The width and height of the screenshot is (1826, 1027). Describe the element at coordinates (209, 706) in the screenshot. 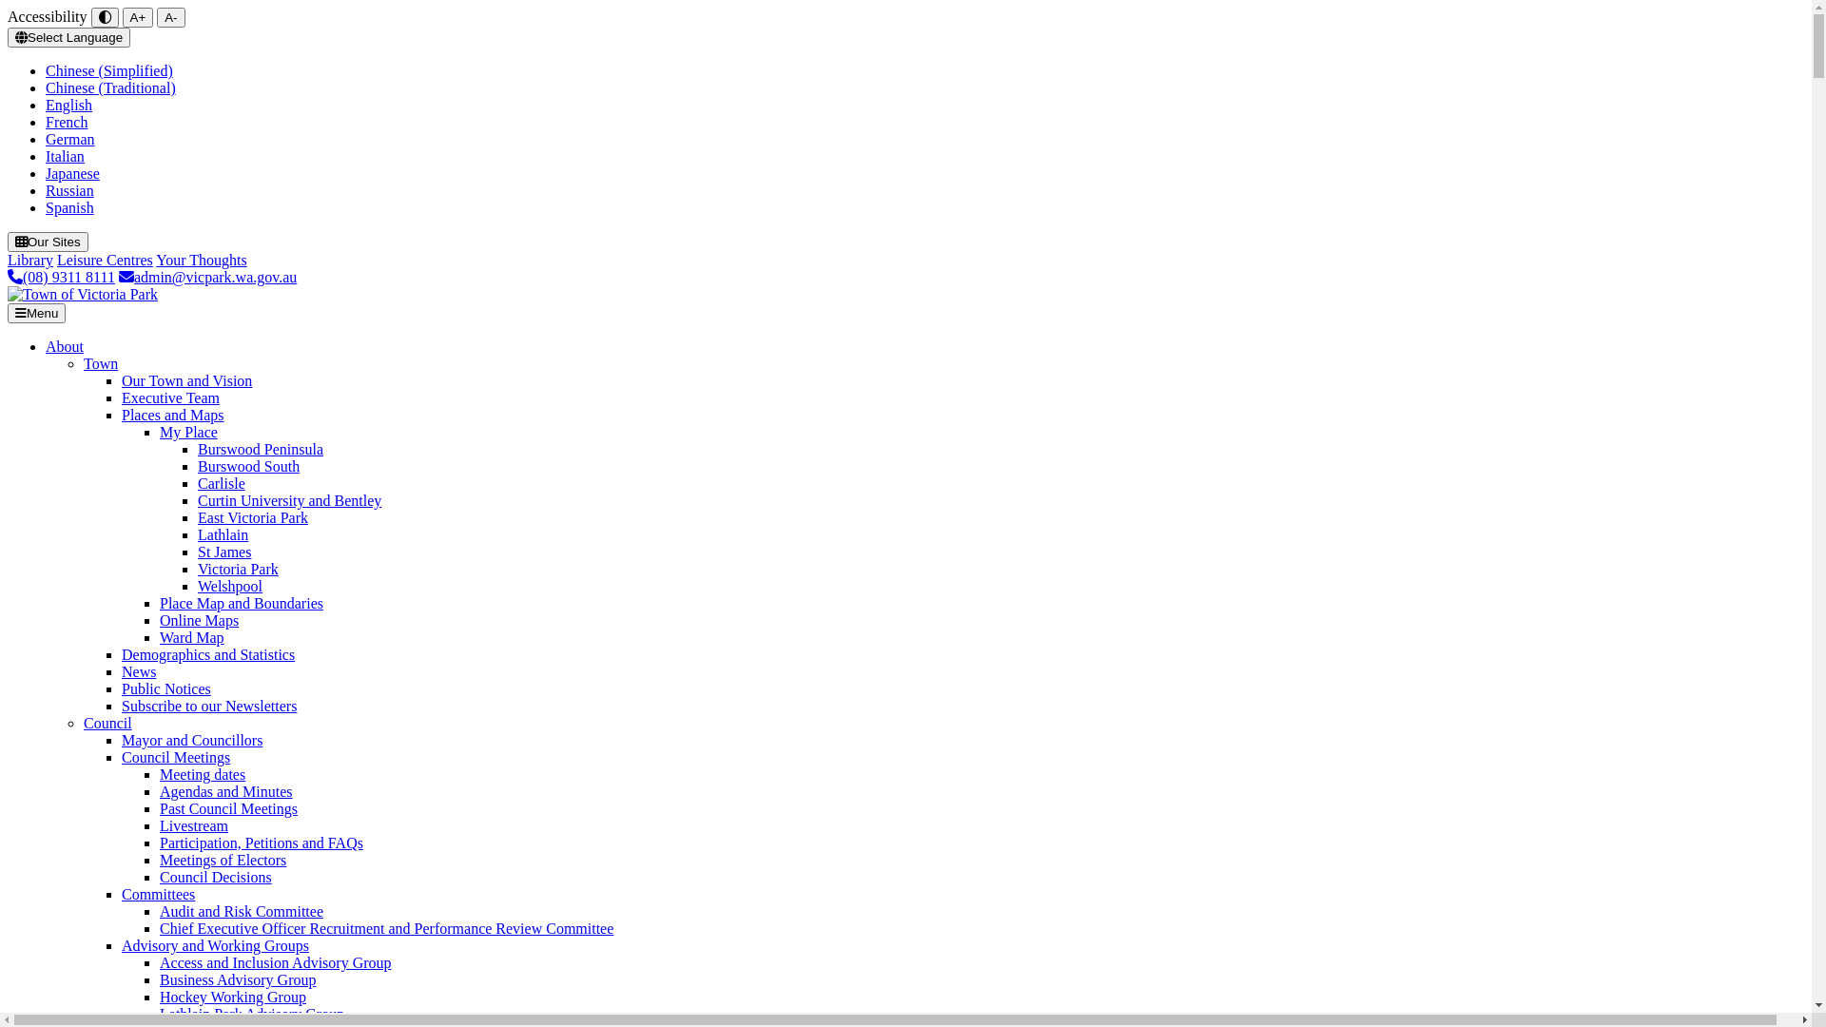

I see `Subscribe to our Newsletters` at that location.